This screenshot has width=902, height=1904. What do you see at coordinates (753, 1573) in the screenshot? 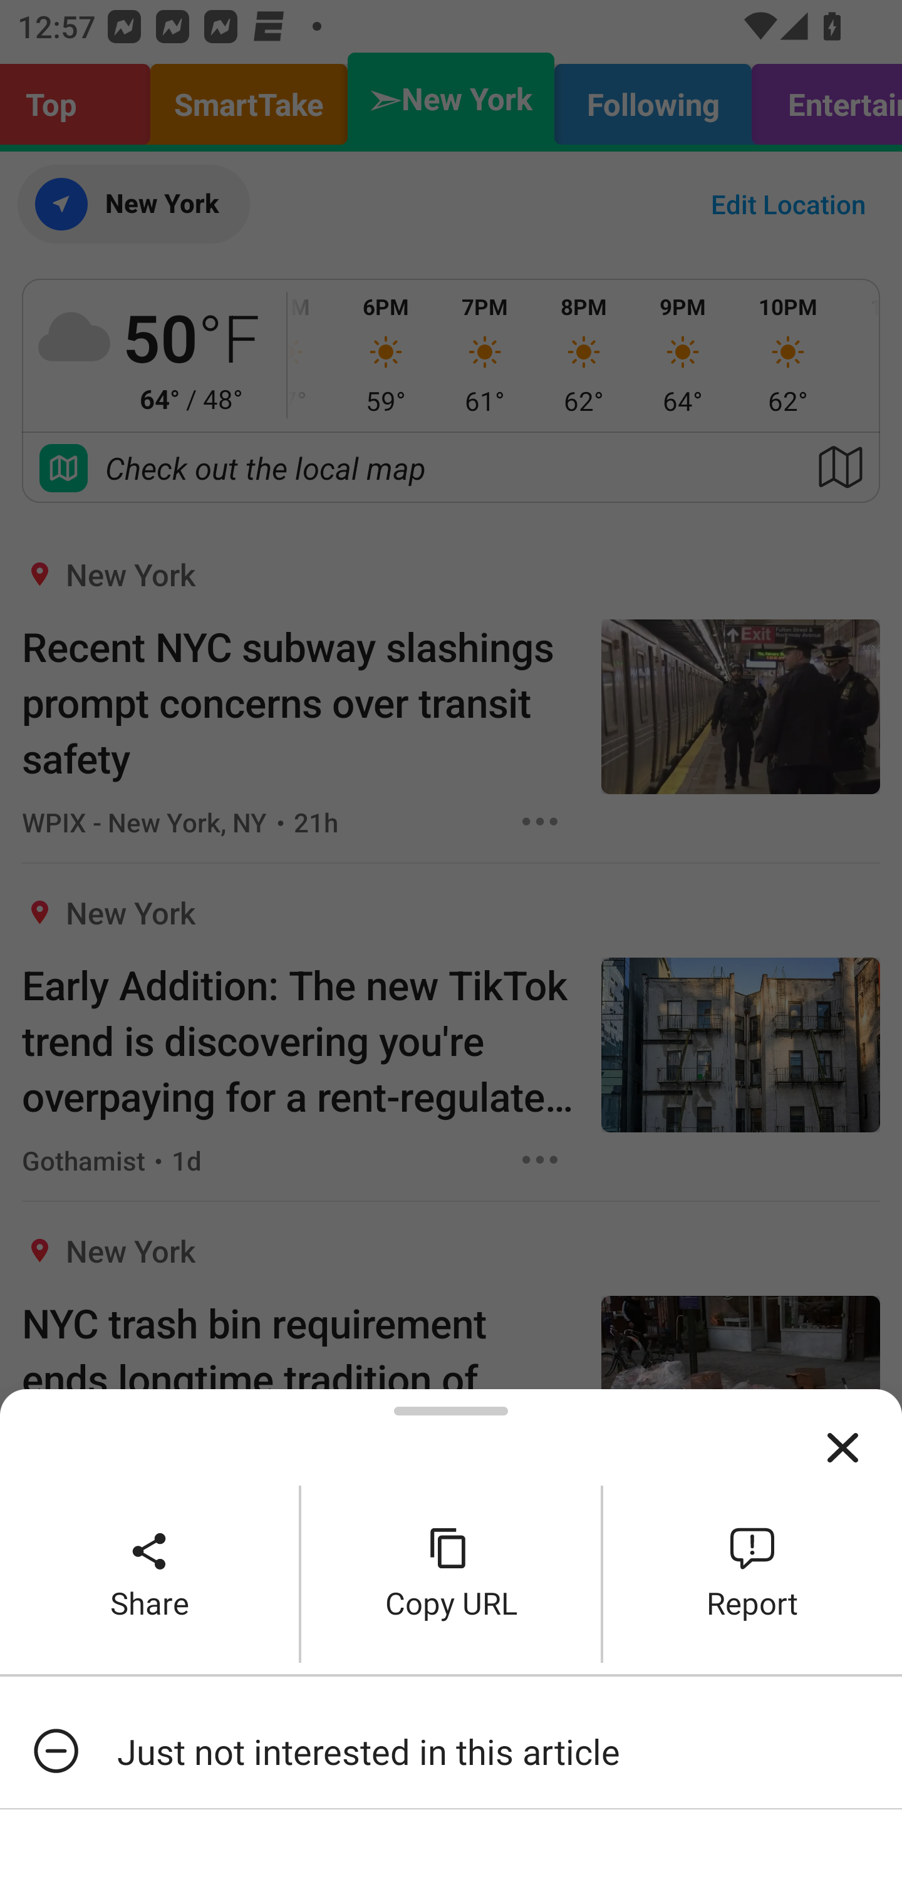
I see `Report` at bounding box center [753, 1573].